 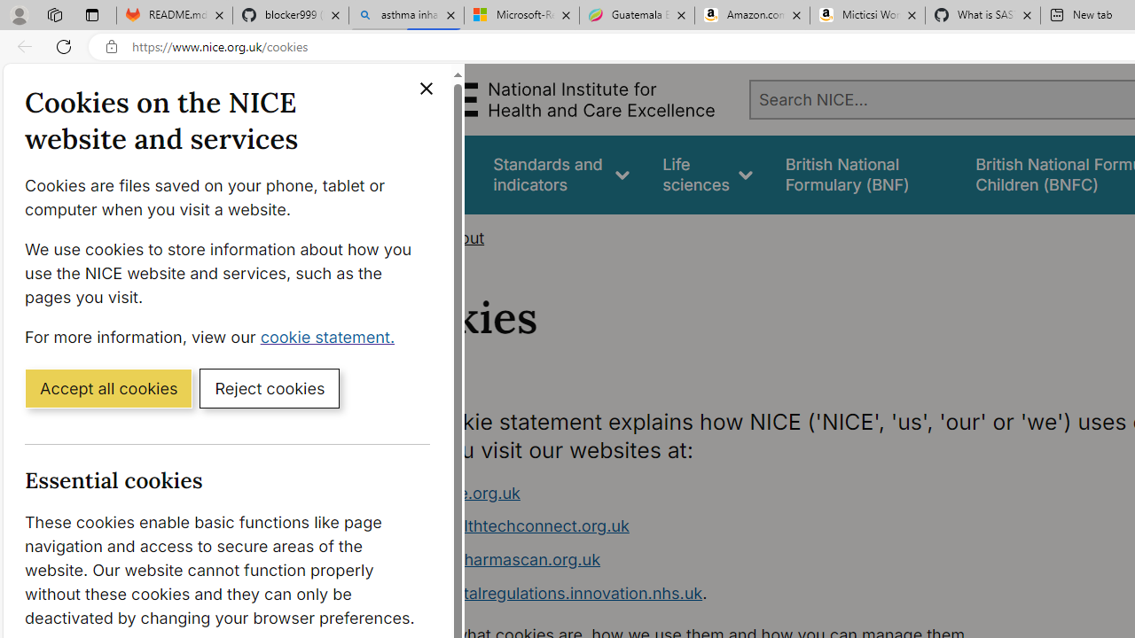 I want to click on www.nice.org.uk, so click(x=456, y=493).